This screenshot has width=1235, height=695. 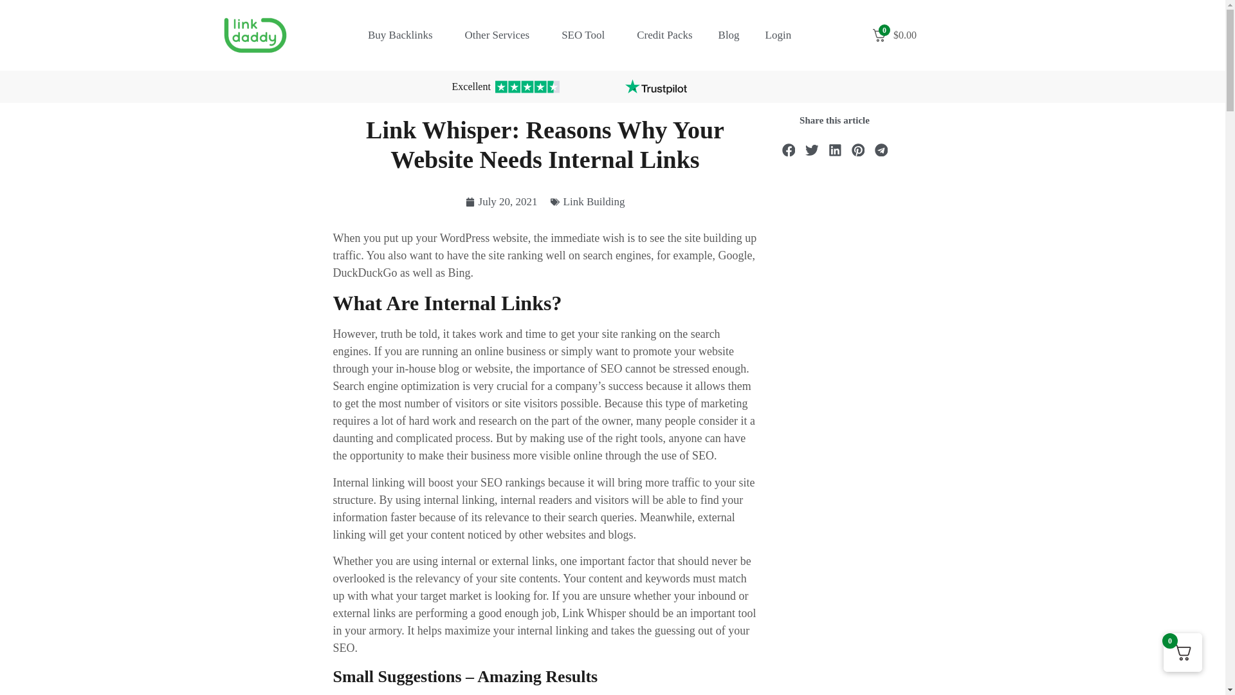 What do you see at coordinates (778, 35) in the screenshot?
I see `Login` at bounding box center [778, 35].